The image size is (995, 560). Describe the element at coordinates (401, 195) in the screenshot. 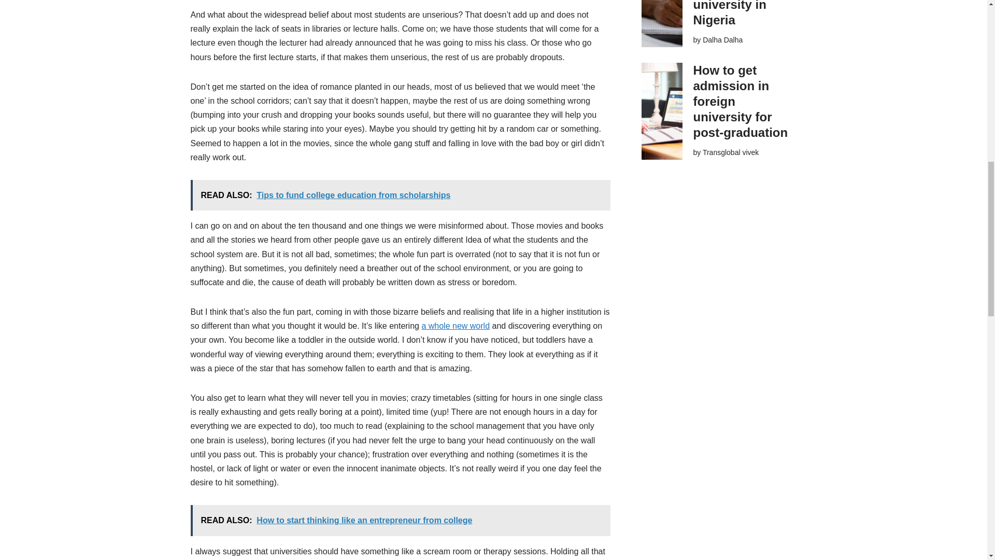

I see `READ ALSO:  Tips to fund college education from scholarships` at that location.